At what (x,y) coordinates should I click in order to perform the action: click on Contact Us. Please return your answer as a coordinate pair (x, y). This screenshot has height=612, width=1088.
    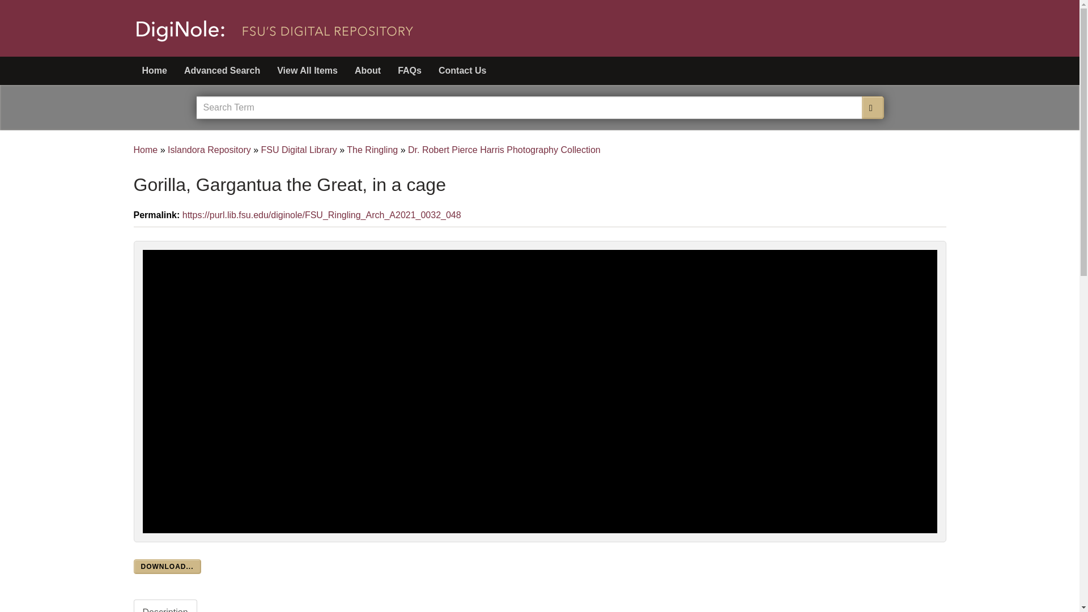
    Looking at the image, I should click on (462, 71).